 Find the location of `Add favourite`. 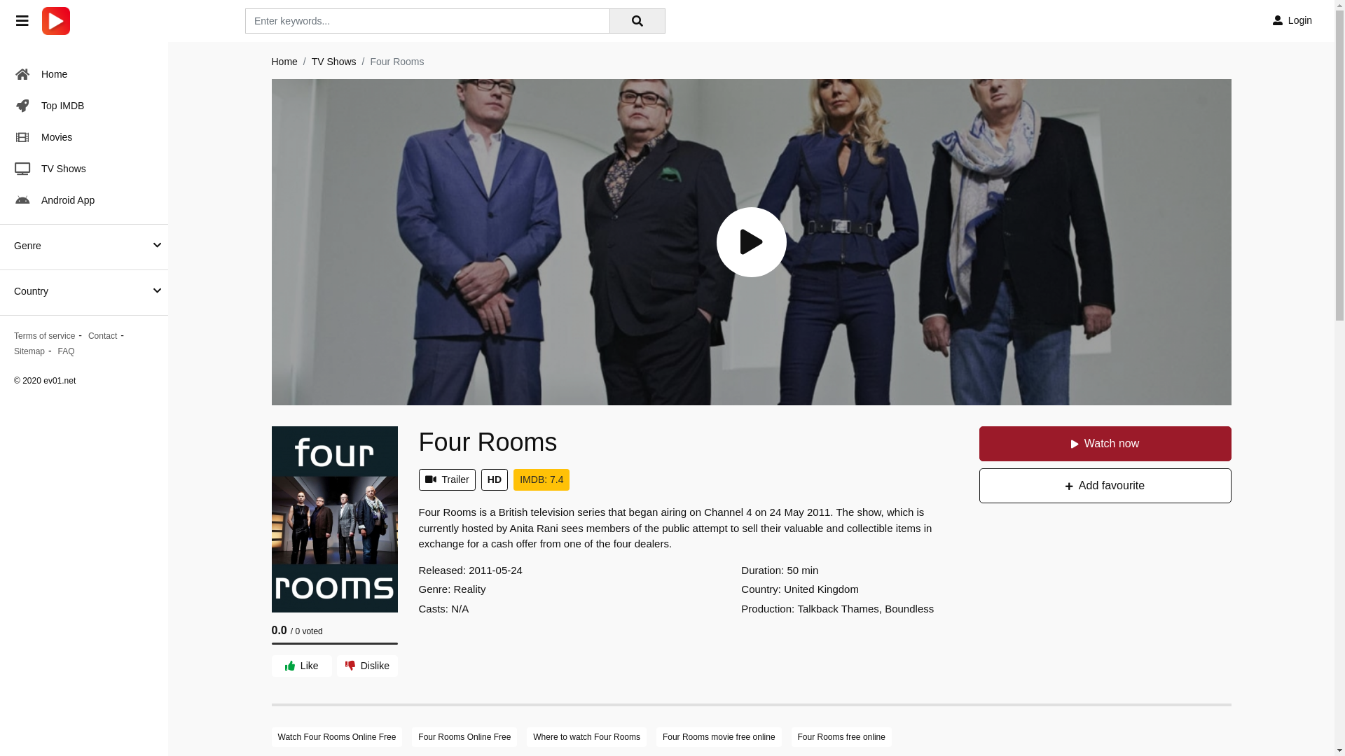

Add favourite is located at coordinates (1105, 486).